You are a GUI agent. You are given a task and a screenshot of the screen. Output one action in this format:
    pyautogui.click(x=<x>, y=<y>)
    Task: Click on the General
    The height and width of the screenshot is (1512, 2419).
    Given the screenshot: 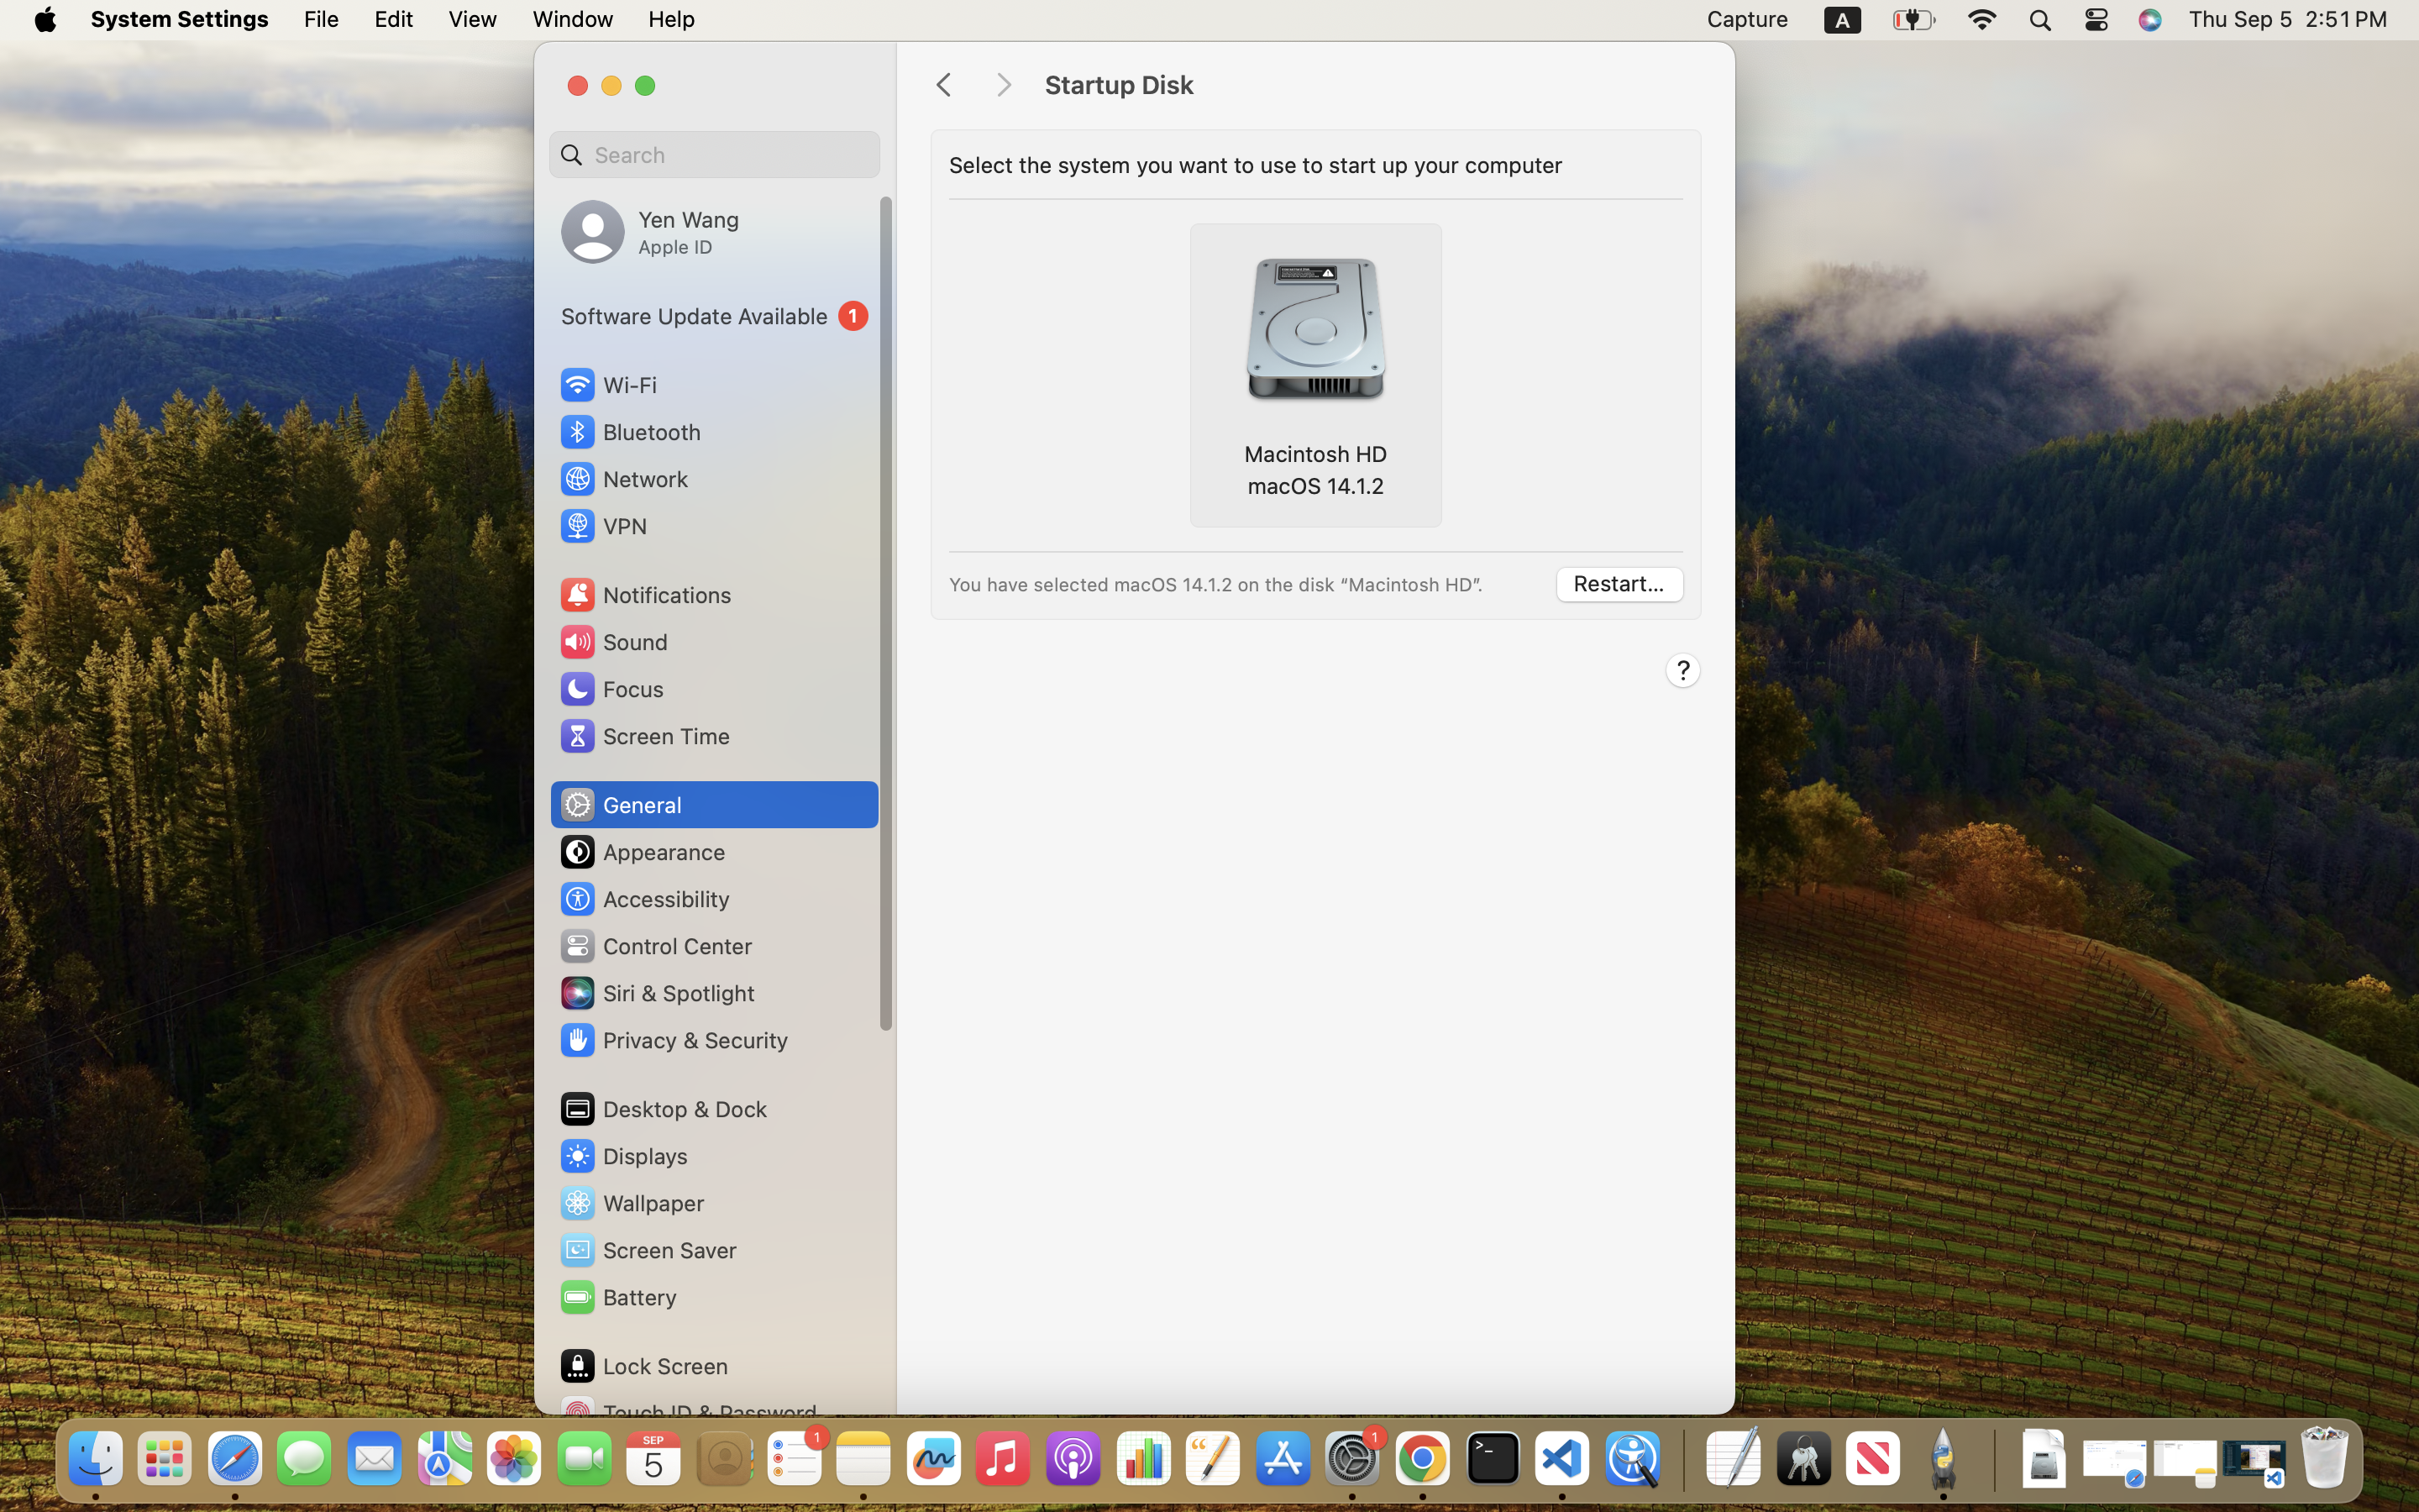 What is the action you would take?
    pyautogui.click(x=620, y=805)
    